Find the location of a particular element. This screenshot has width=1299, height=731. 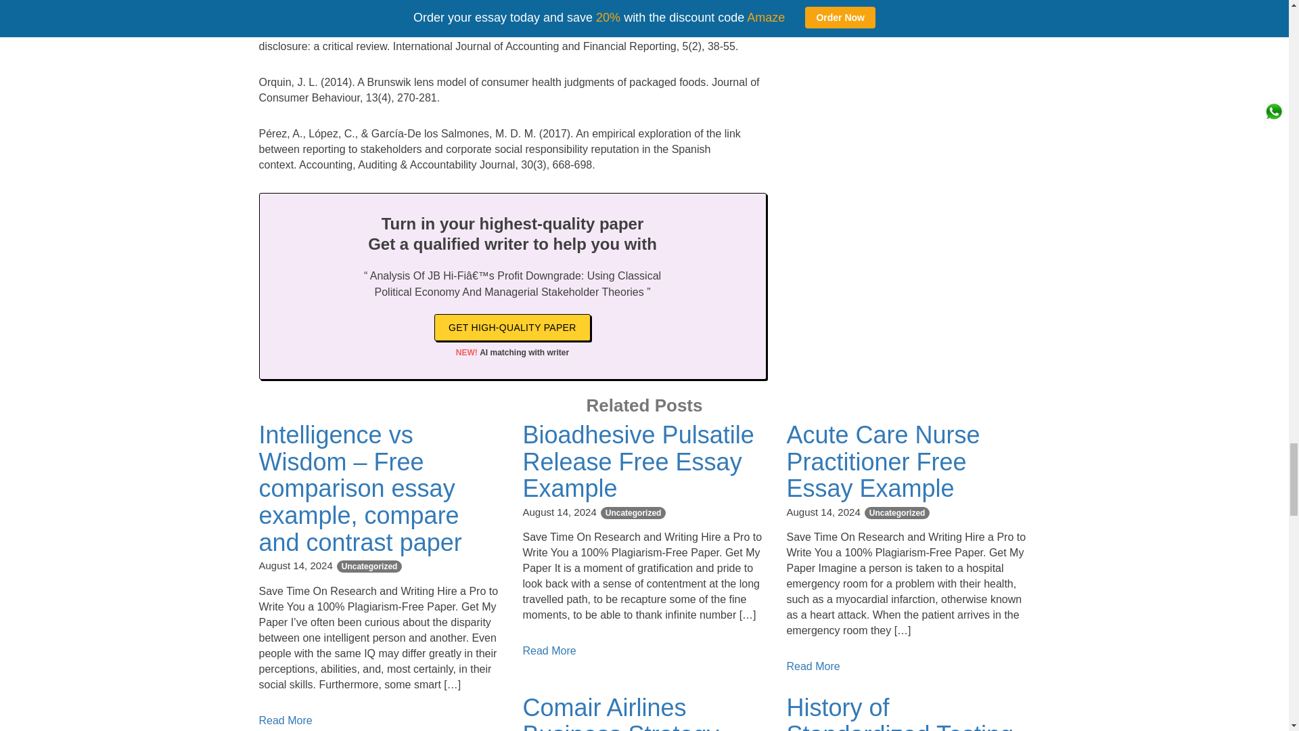

History of Standardized Testing Free Essay Example is located at coordinates (899, 712).